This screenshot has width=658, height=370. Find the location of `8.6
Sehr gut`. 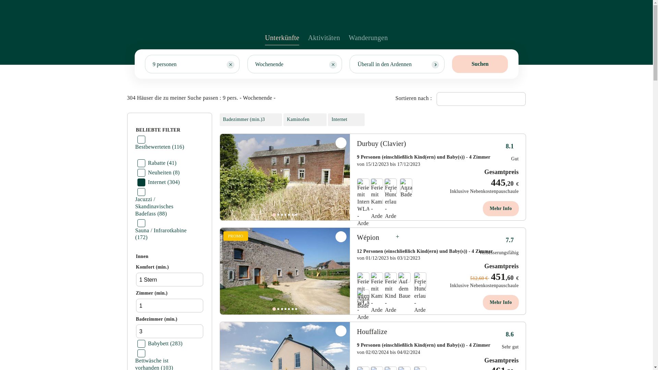

8.6
Sehr gut is located at coordinates (510, 341).